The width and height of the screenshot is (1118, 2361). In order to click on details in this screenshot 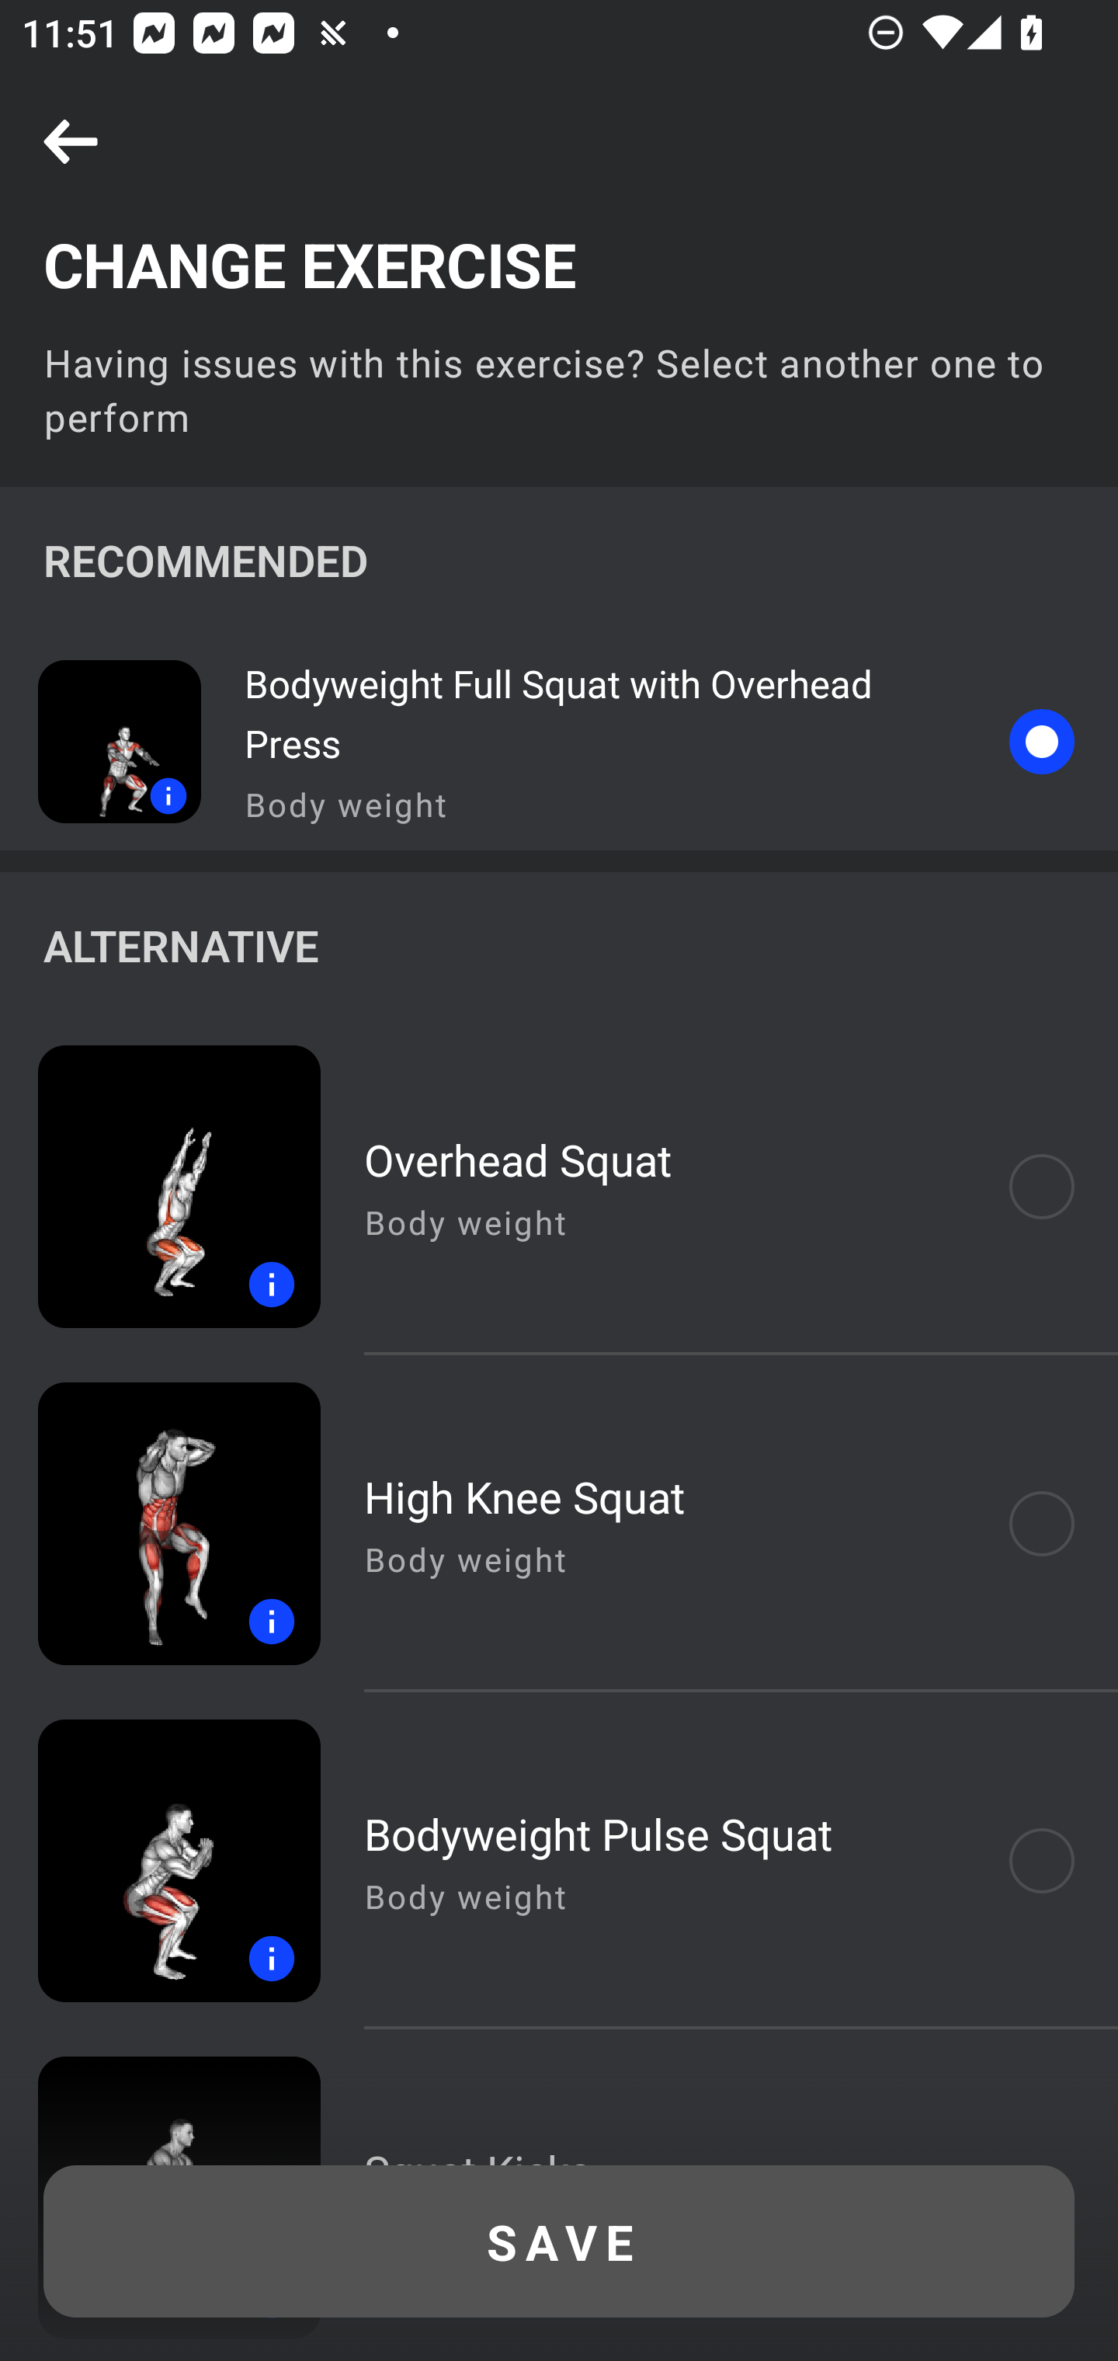, I will do `click(160, 1186)`.